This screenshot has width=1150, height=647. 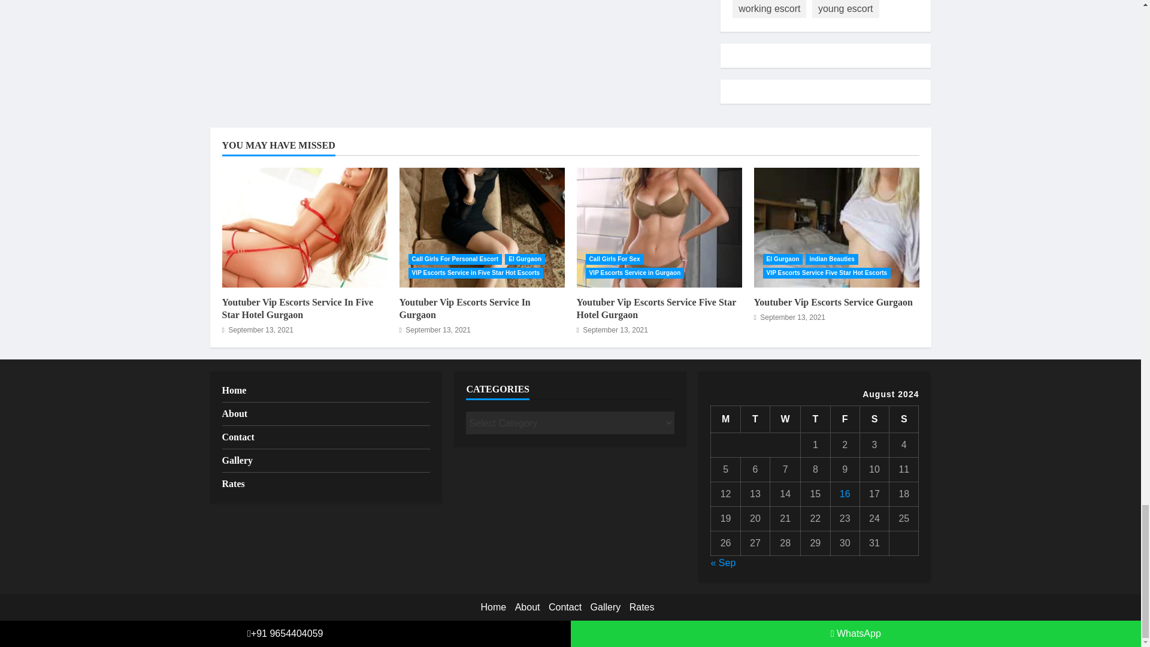 I want to click on Sunday, so click(x=904, y=419).